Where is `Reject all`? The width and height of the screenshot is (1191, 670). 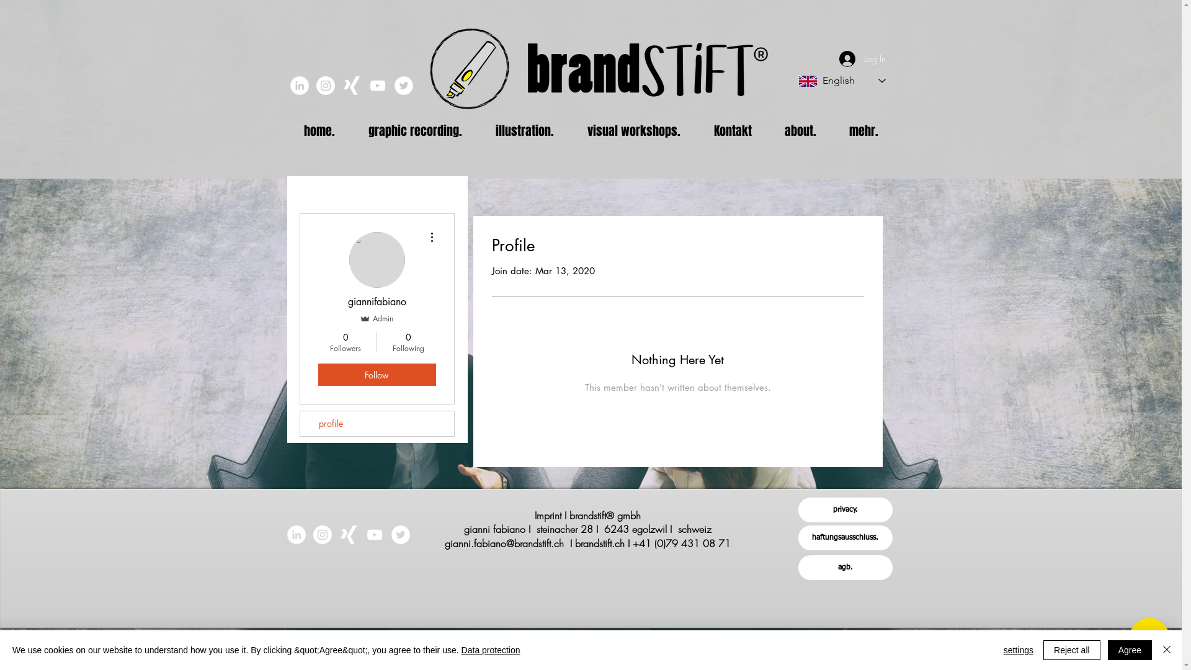 Reject all is located at coordinates (1072, 650).